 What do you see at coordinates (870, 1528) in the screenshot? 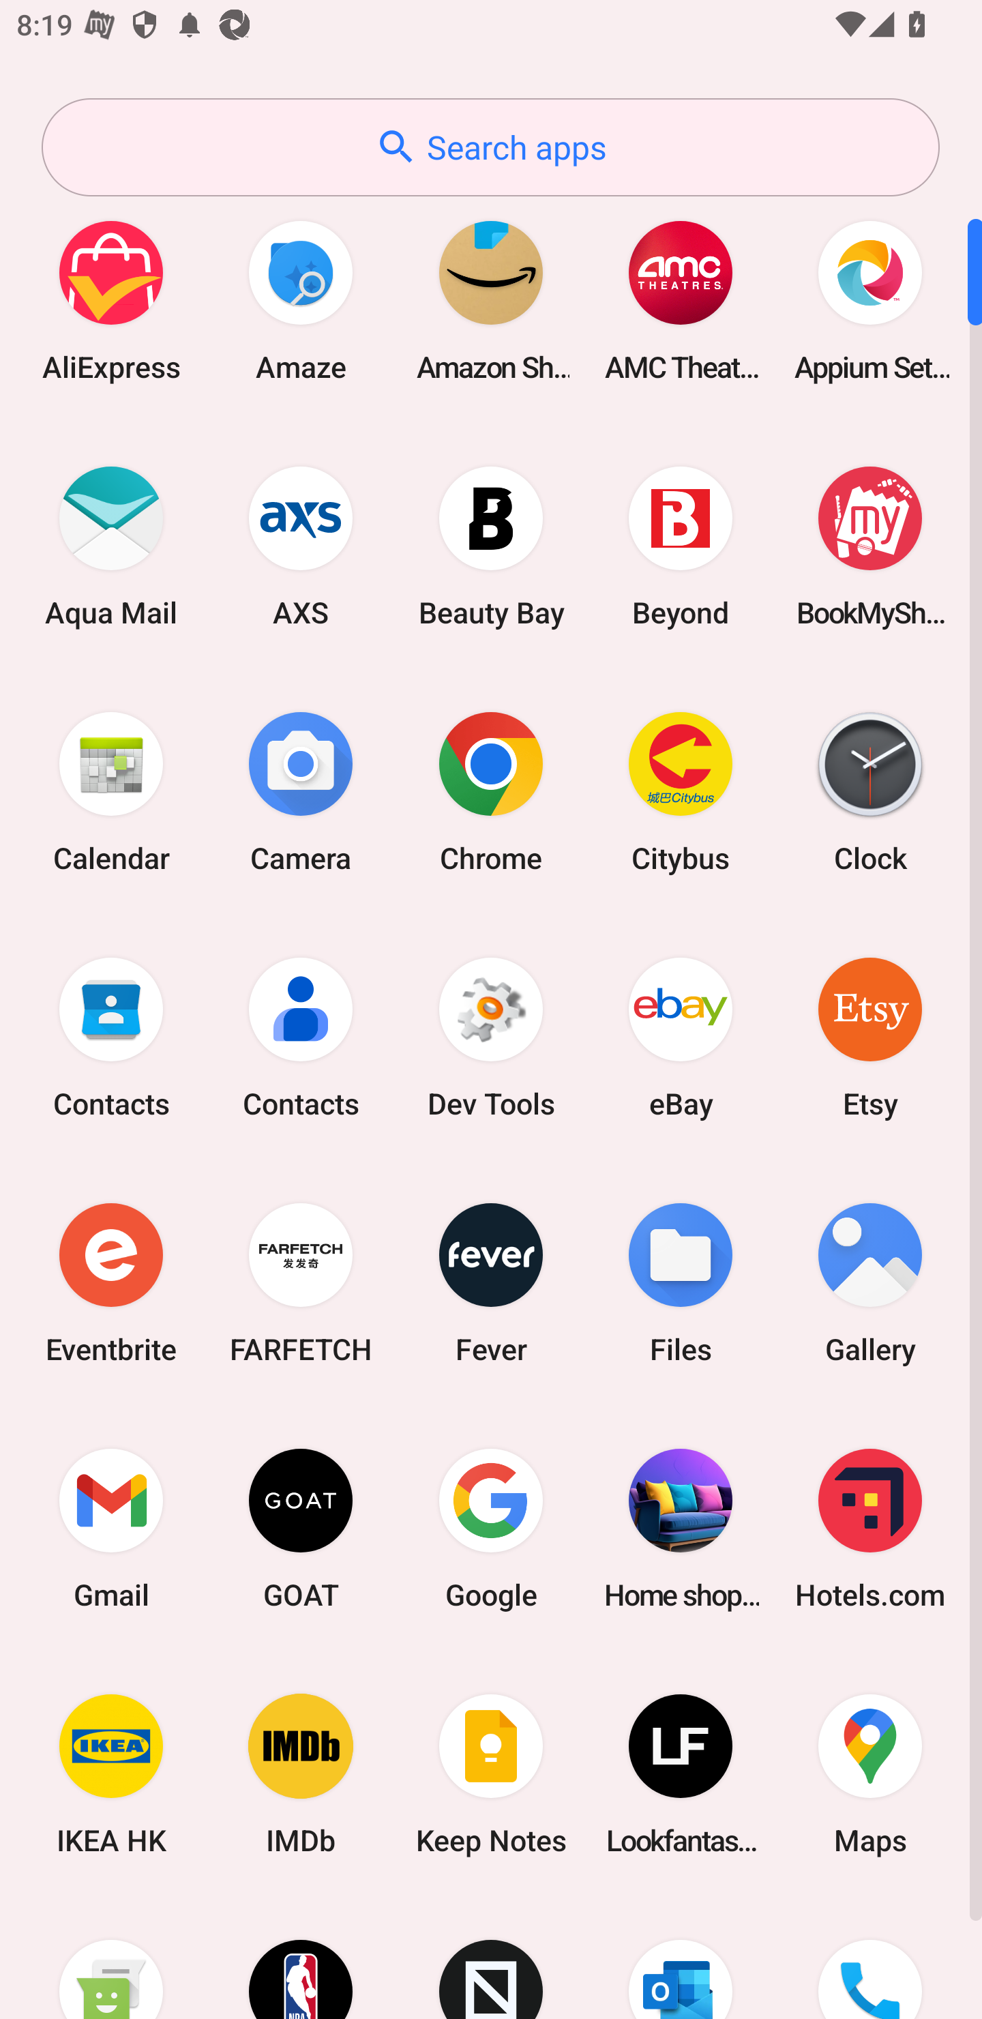
I see `Hotels.com` at bounding box center [870, 1528].